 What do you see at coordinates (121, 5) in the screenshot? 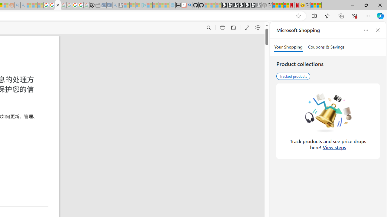
I see `Microsoft Start Gaming - Sleeping` at bounding box center [121, 5].